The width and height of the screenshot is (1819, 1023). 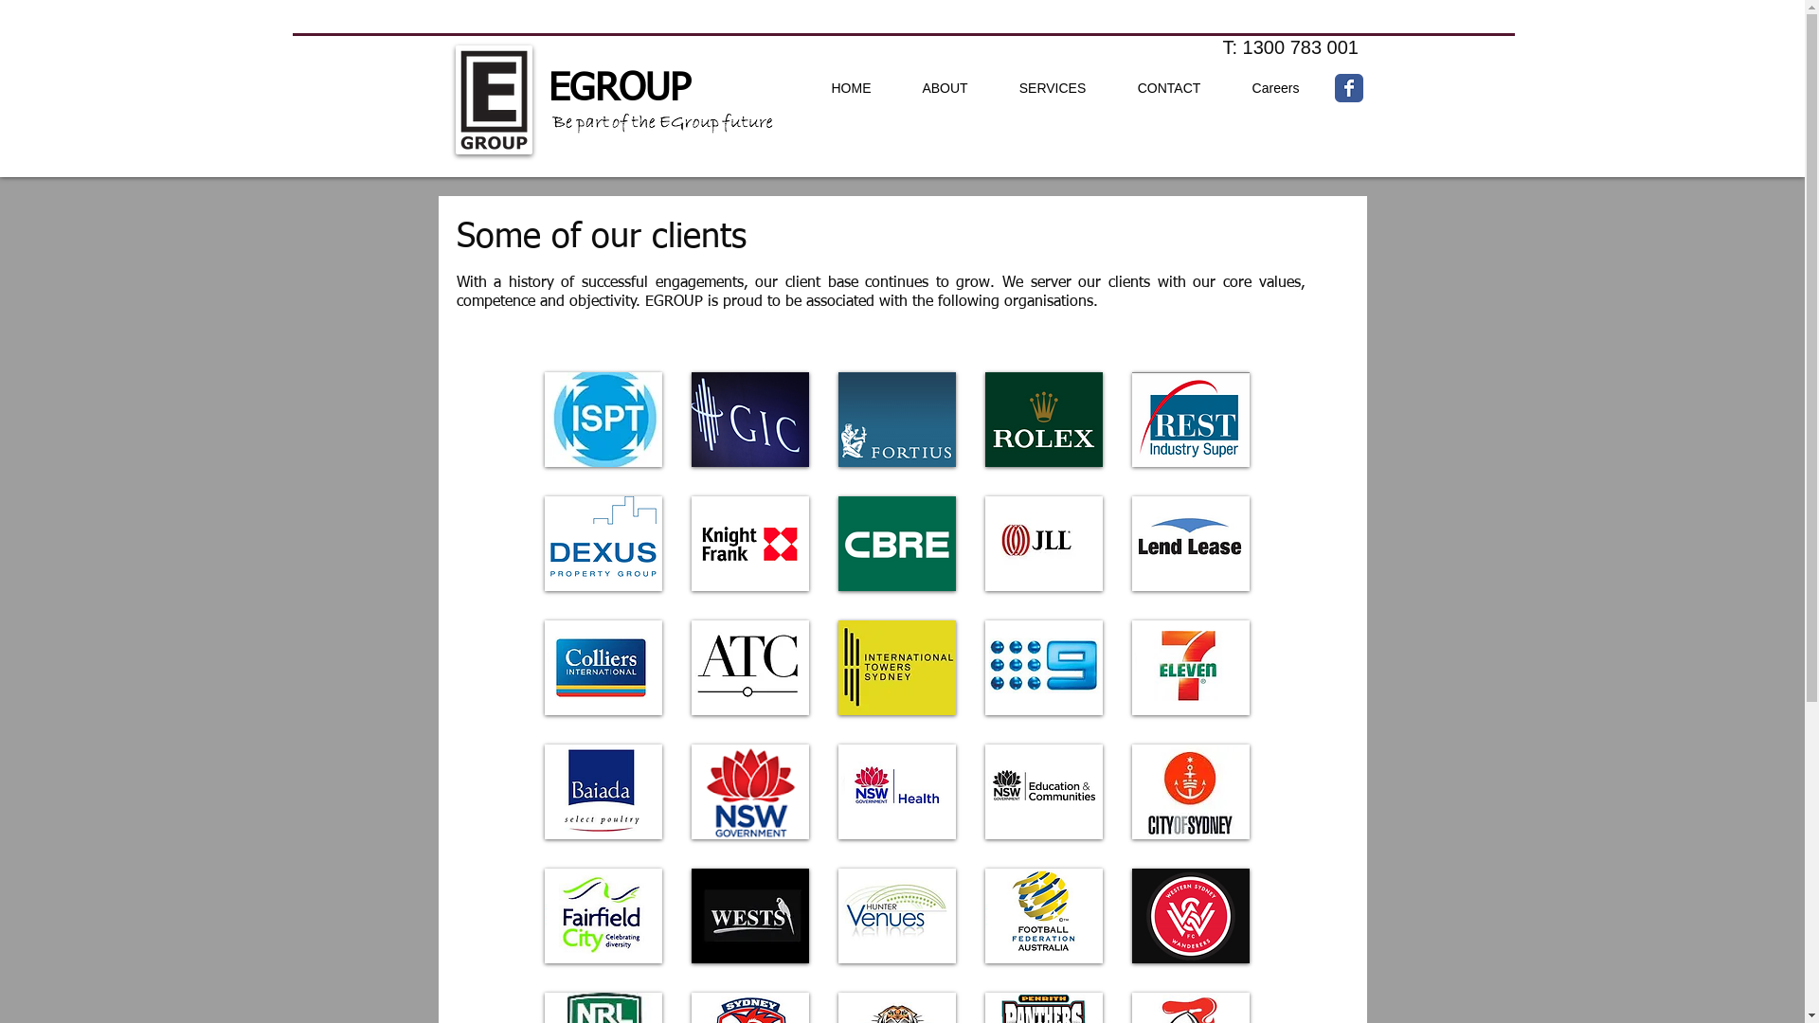 What do you see at coordinates (1052, 89) in the screenshot?
I see `SERVICES` at bounding box center [1052, 89].